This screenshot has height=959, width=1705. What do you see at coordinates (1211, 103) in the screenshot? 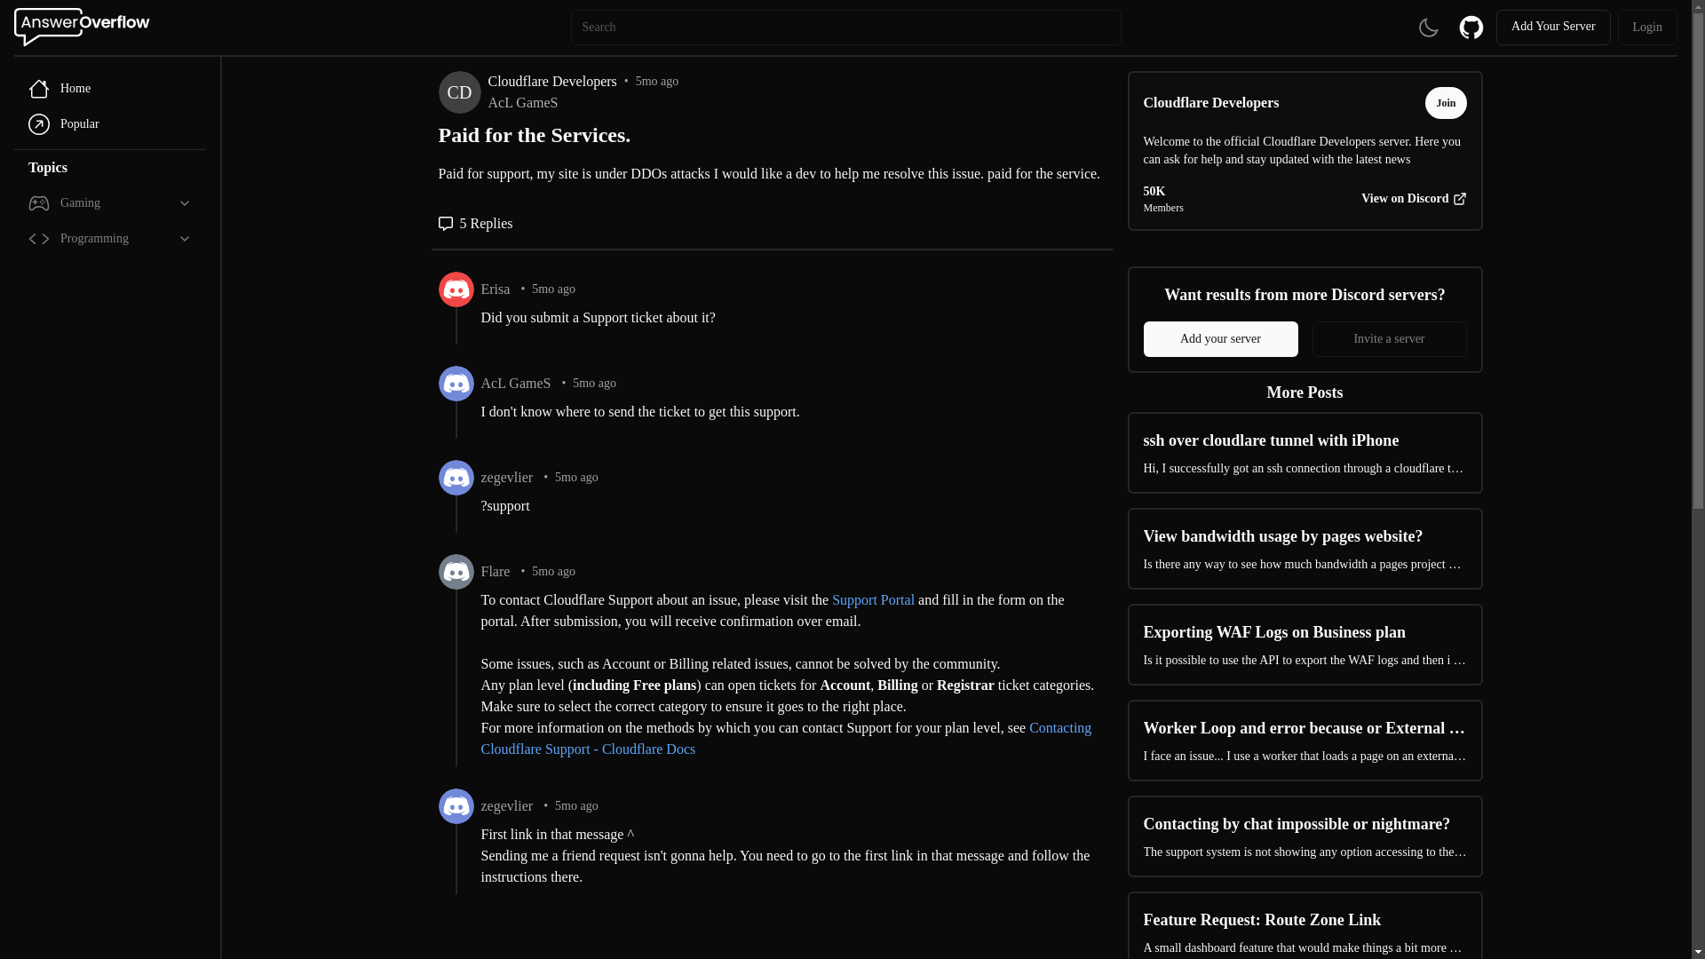
I see `Cloudflare Developers` at bounding box center [1211, 103].